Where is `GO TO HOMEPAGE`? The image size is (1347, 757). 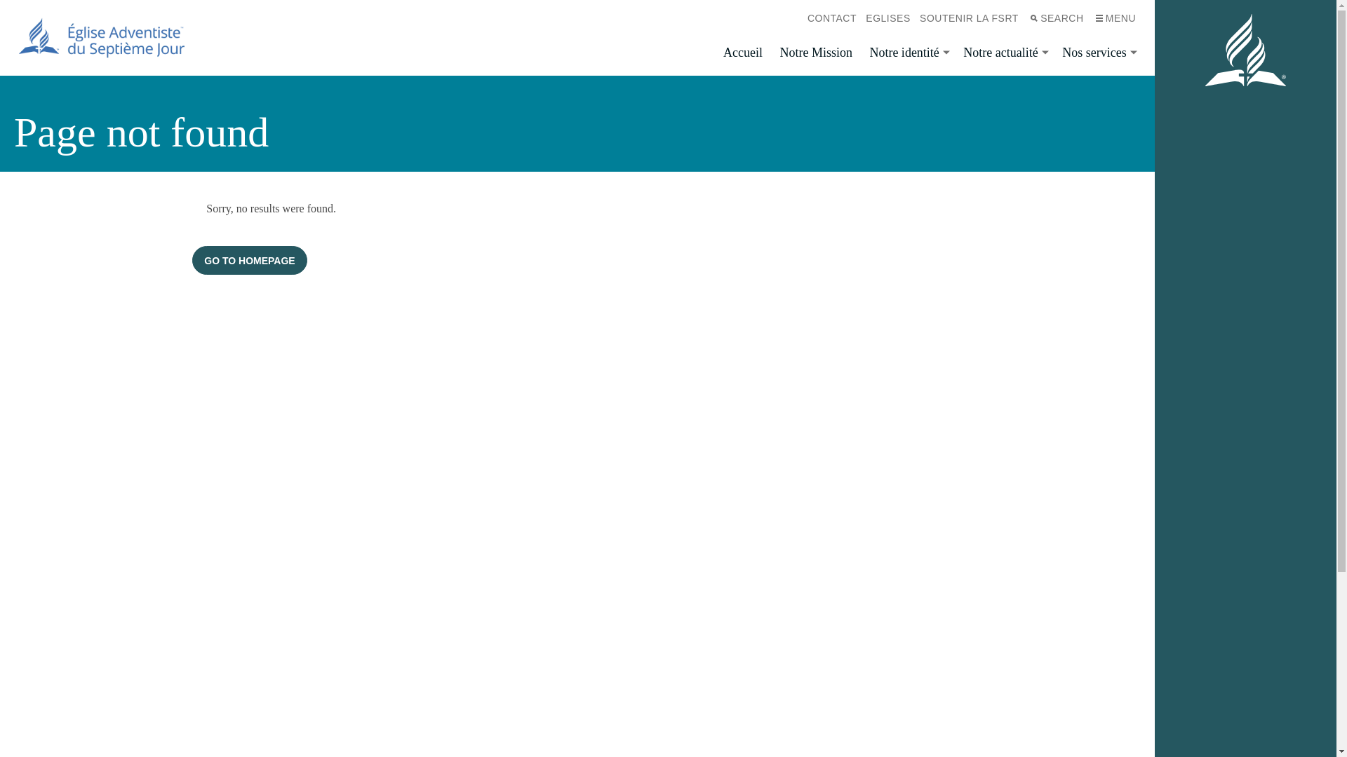 GO TO HOMEPAGE is located at coordinates (250, 261).